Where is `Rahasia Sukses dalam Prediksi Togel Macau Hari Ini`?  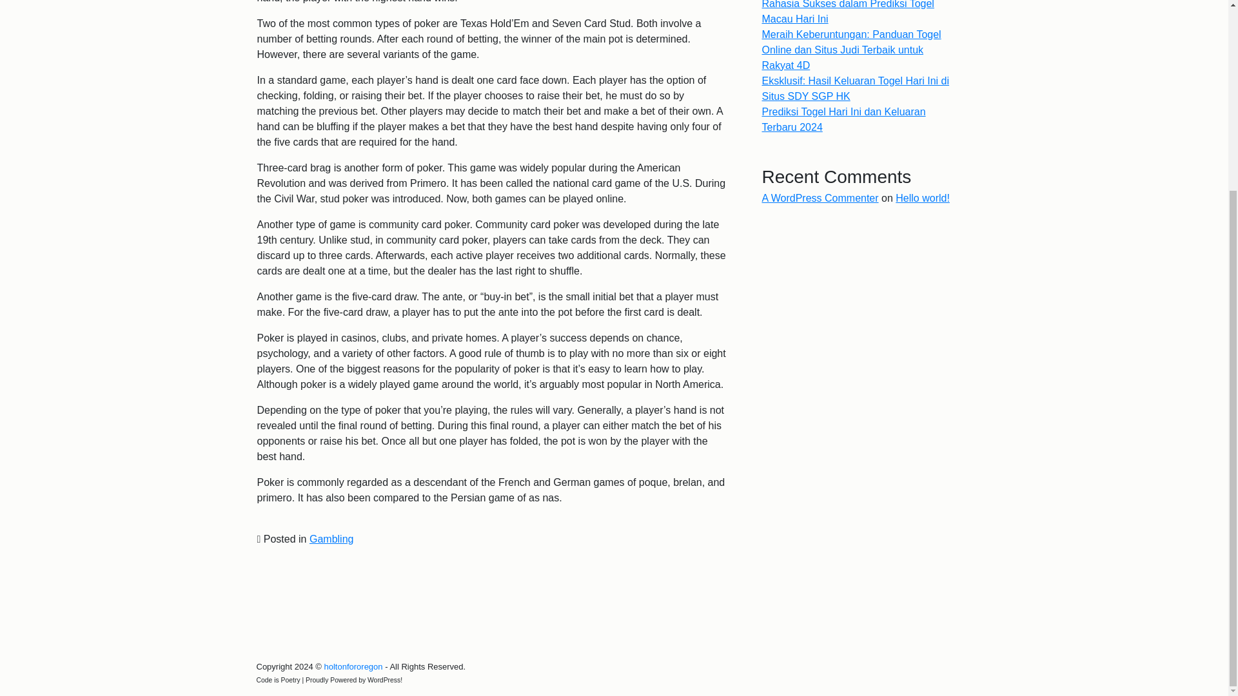
Rahasia Sukses dalam Prediksi Togel Macau Hari Ini is located at coordinates (849, 12).